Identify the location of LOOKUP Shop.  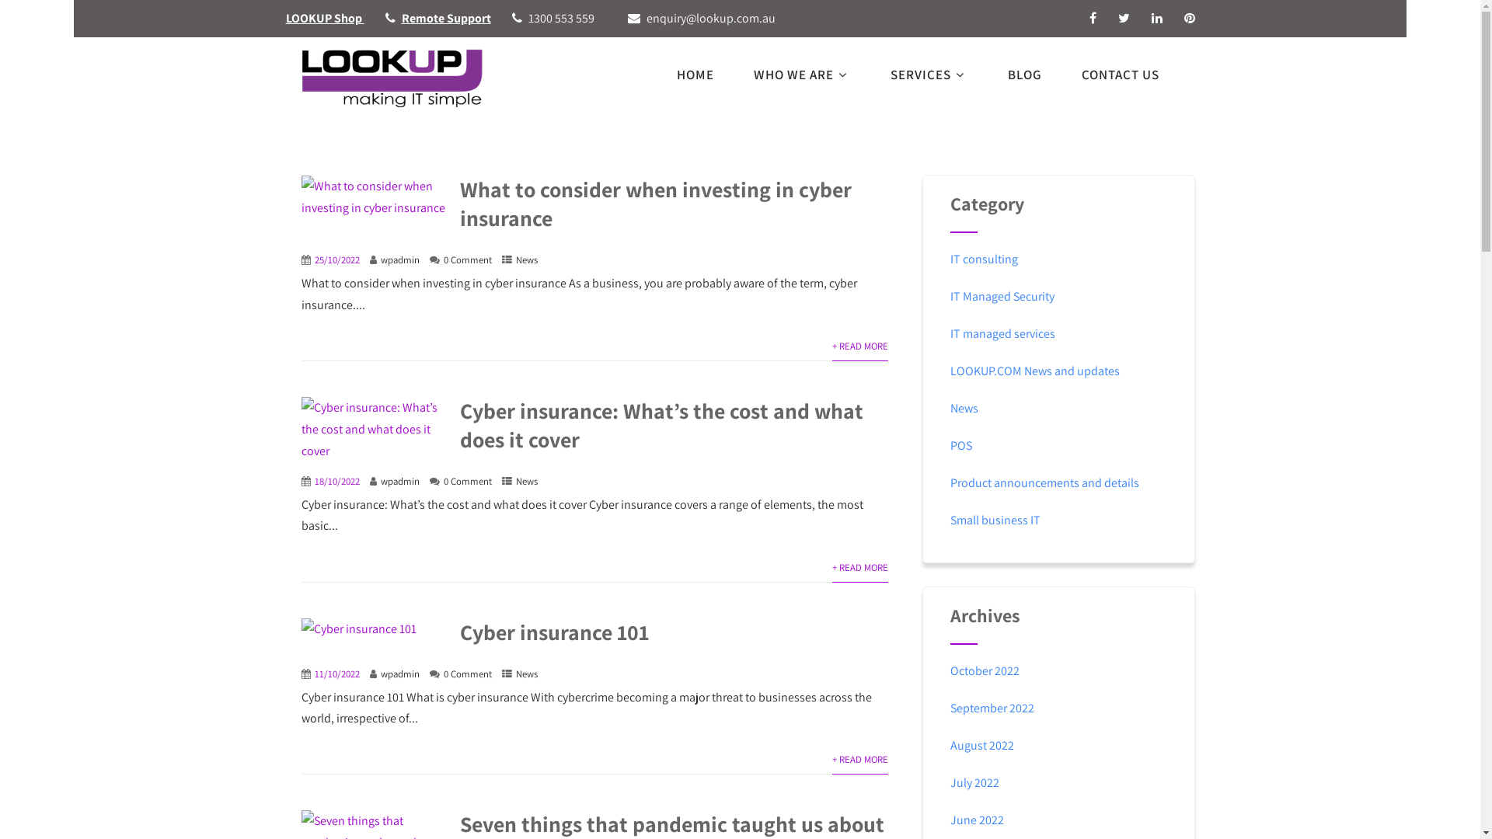
(325, 19).